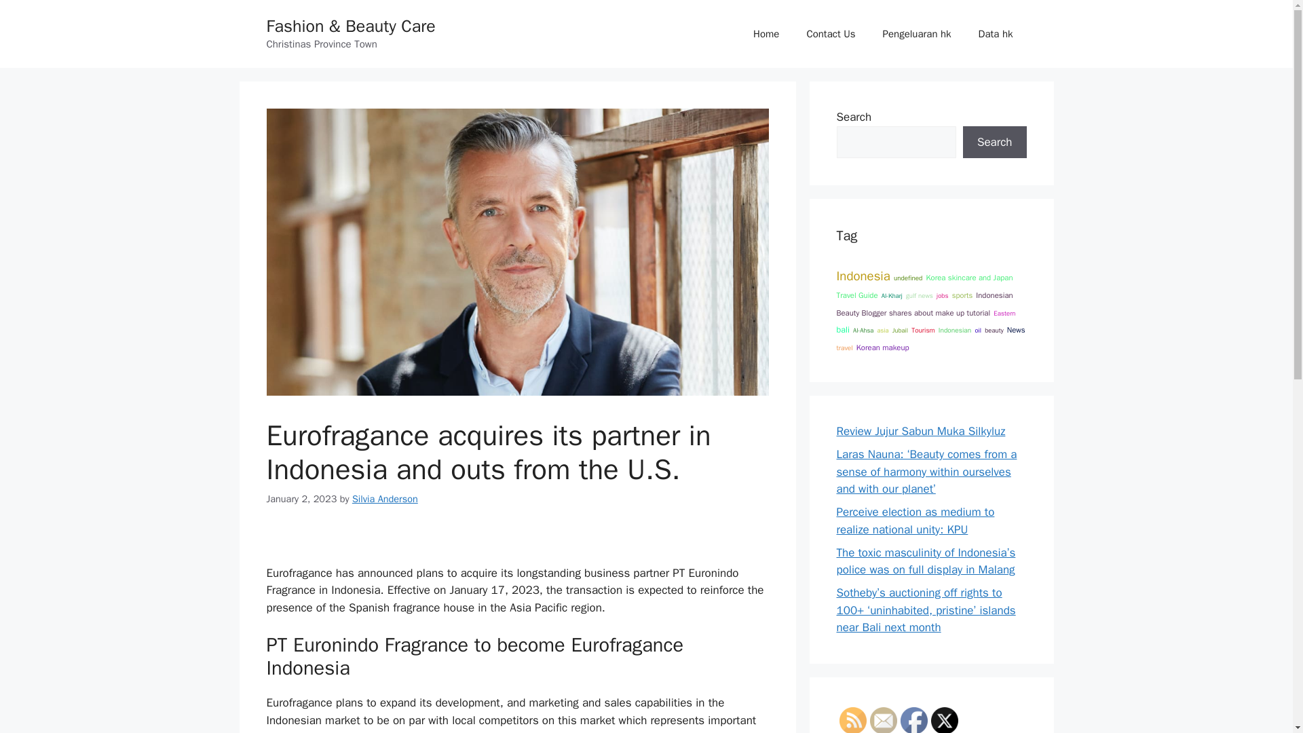 This screenshot has height=733, width=1303. What do you see at coordinates (994, 143) in the screenshot?
I see `Search` at bounding box center [994, 143].